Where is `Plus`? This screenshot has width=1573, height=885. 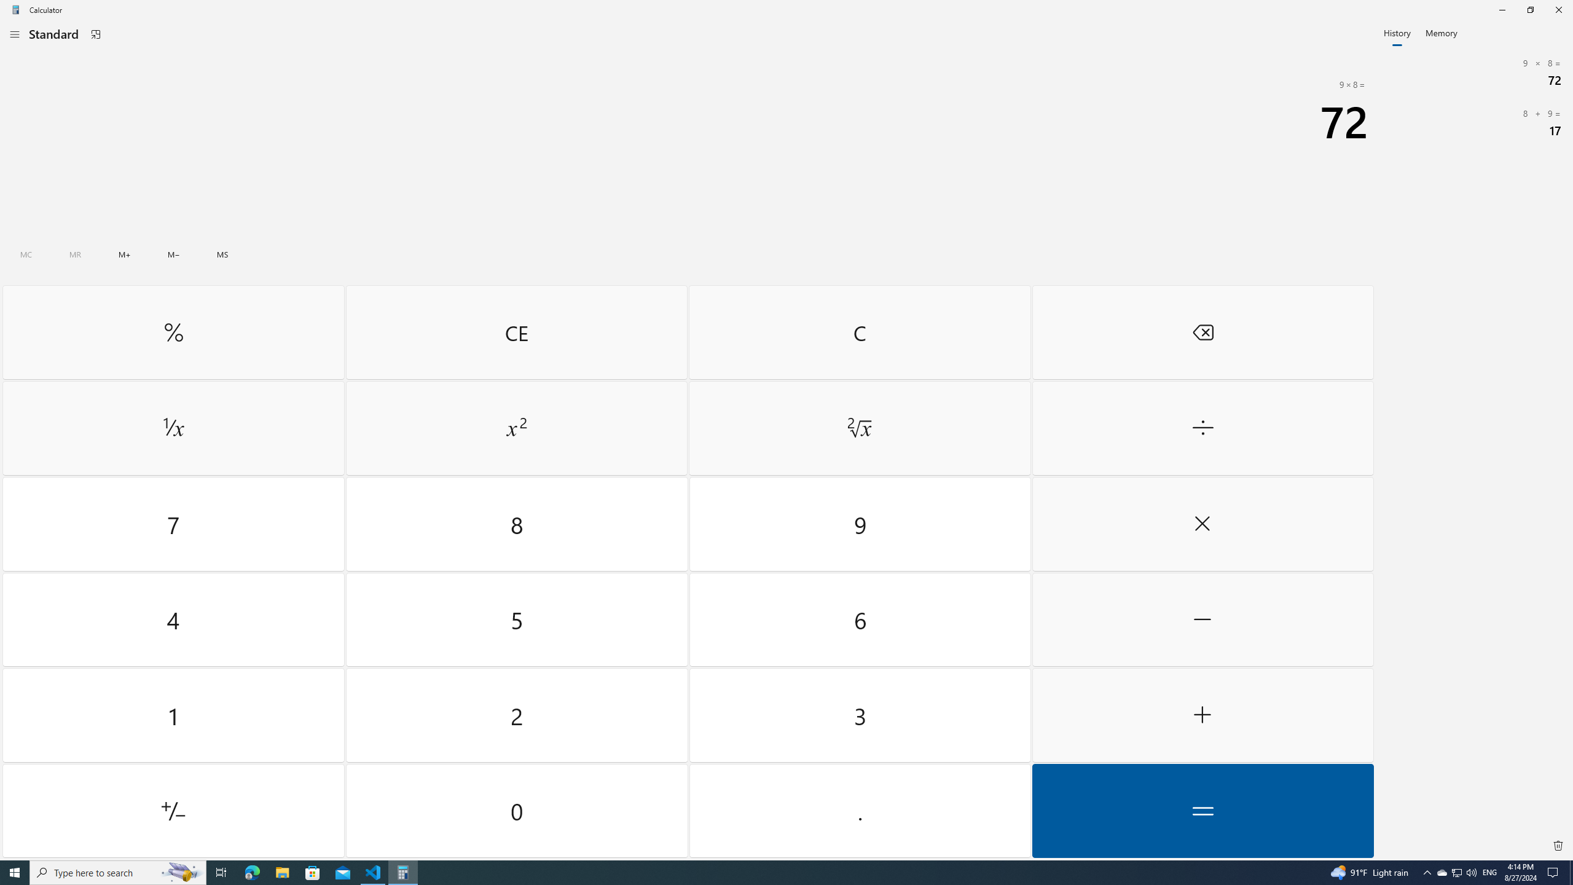 Plus is located at coordinates (1202, 715).